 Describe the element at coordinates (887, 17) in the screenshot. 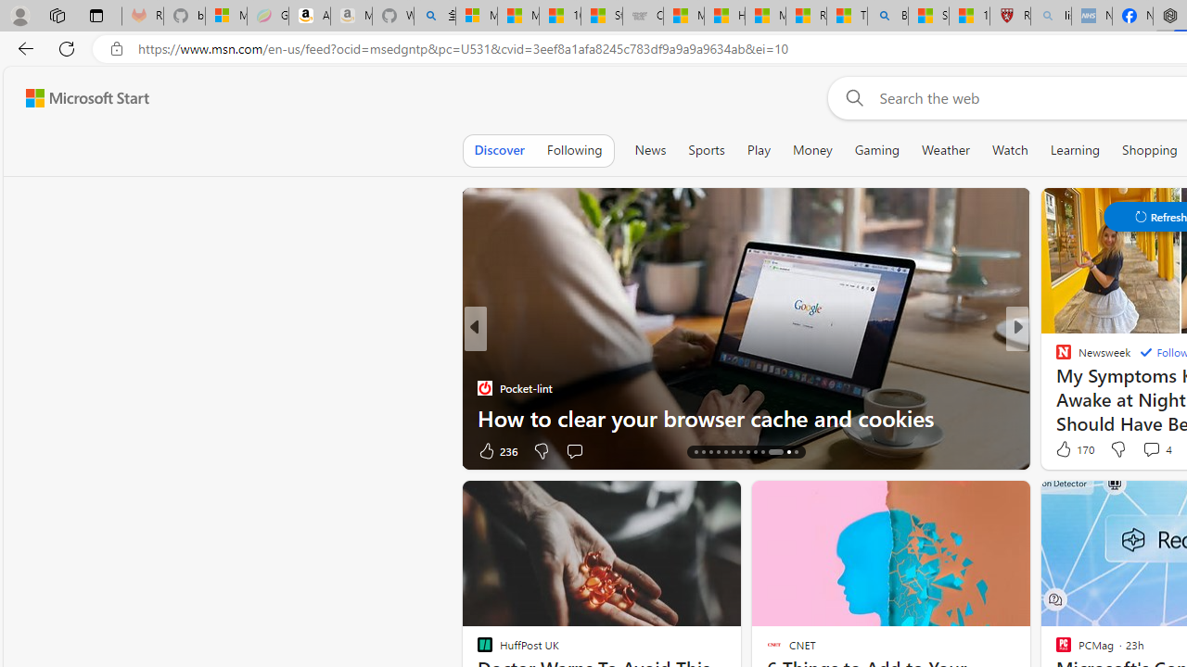

I see `Bing` at that location.